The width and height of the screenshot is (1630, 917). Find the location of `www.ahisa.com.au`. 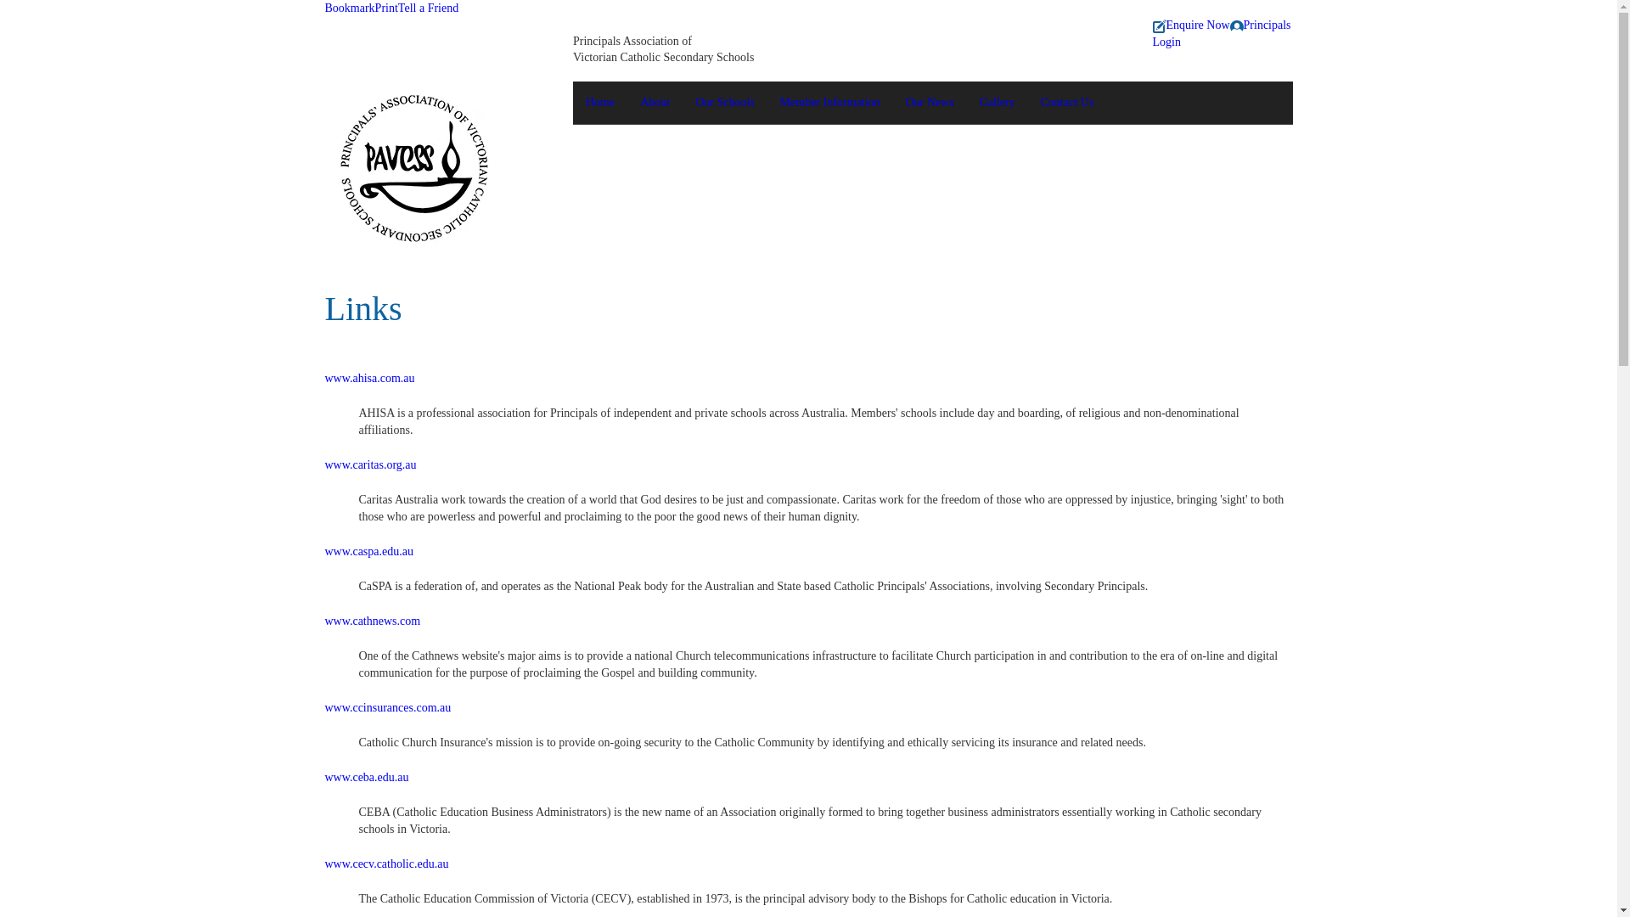

www.ahisa.com.au is located at coordinates (369, 379).